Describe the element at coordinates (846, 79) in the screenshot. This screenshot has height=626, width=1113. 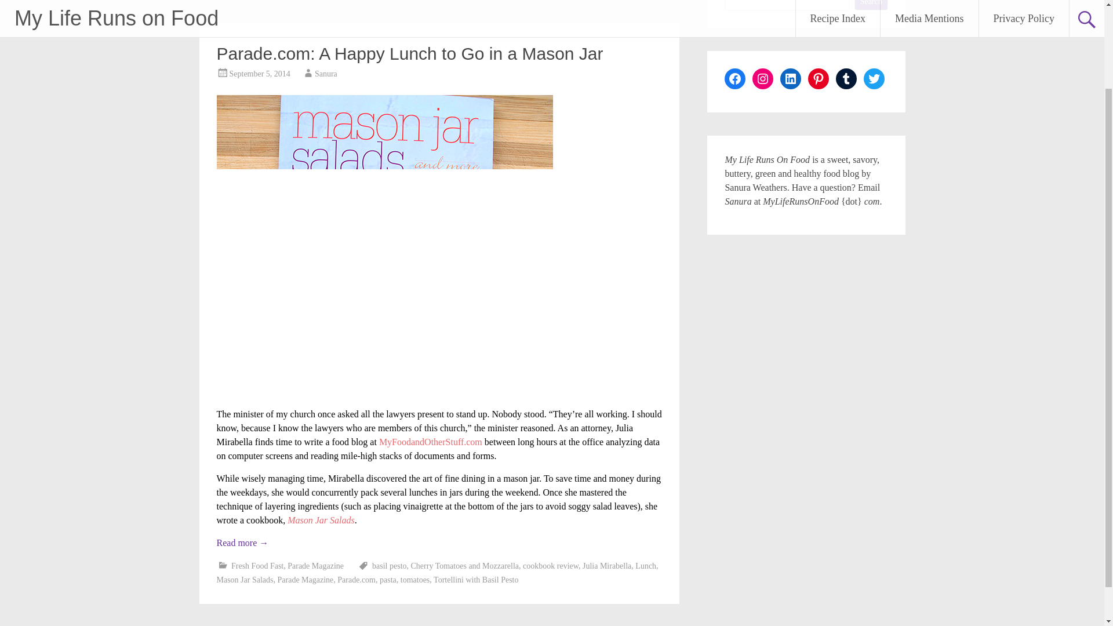
I see `Tumblr` at that location.